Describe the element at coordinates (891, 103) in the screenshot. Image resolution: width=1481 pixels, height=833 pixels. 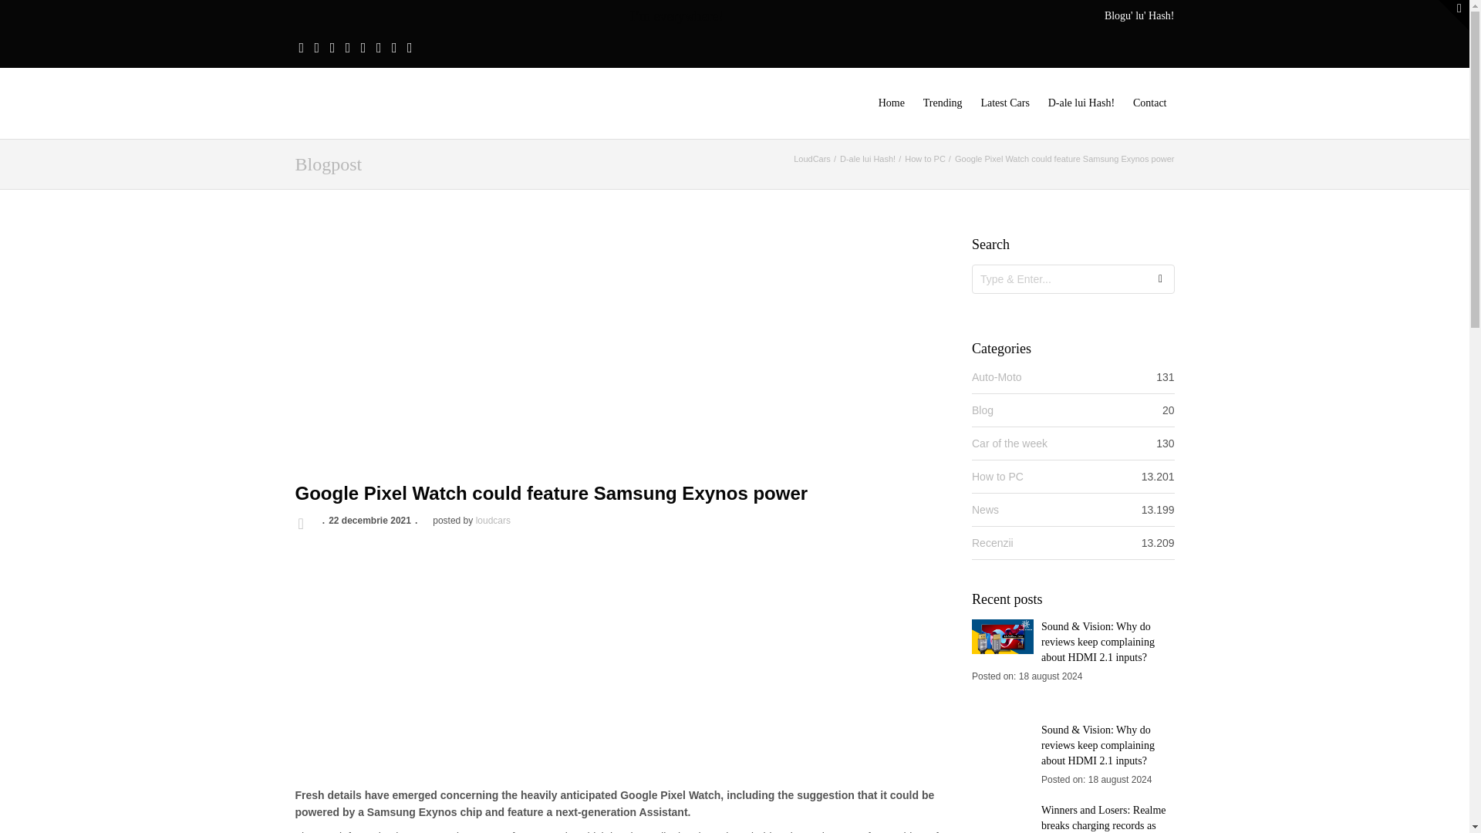
I see `Home` at that location.